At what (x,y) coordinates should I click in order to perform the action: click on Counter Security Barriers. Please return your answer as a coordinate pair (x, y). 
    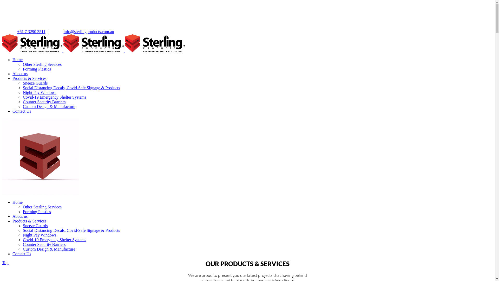
    Looking at the image, I should click on (44, 102).